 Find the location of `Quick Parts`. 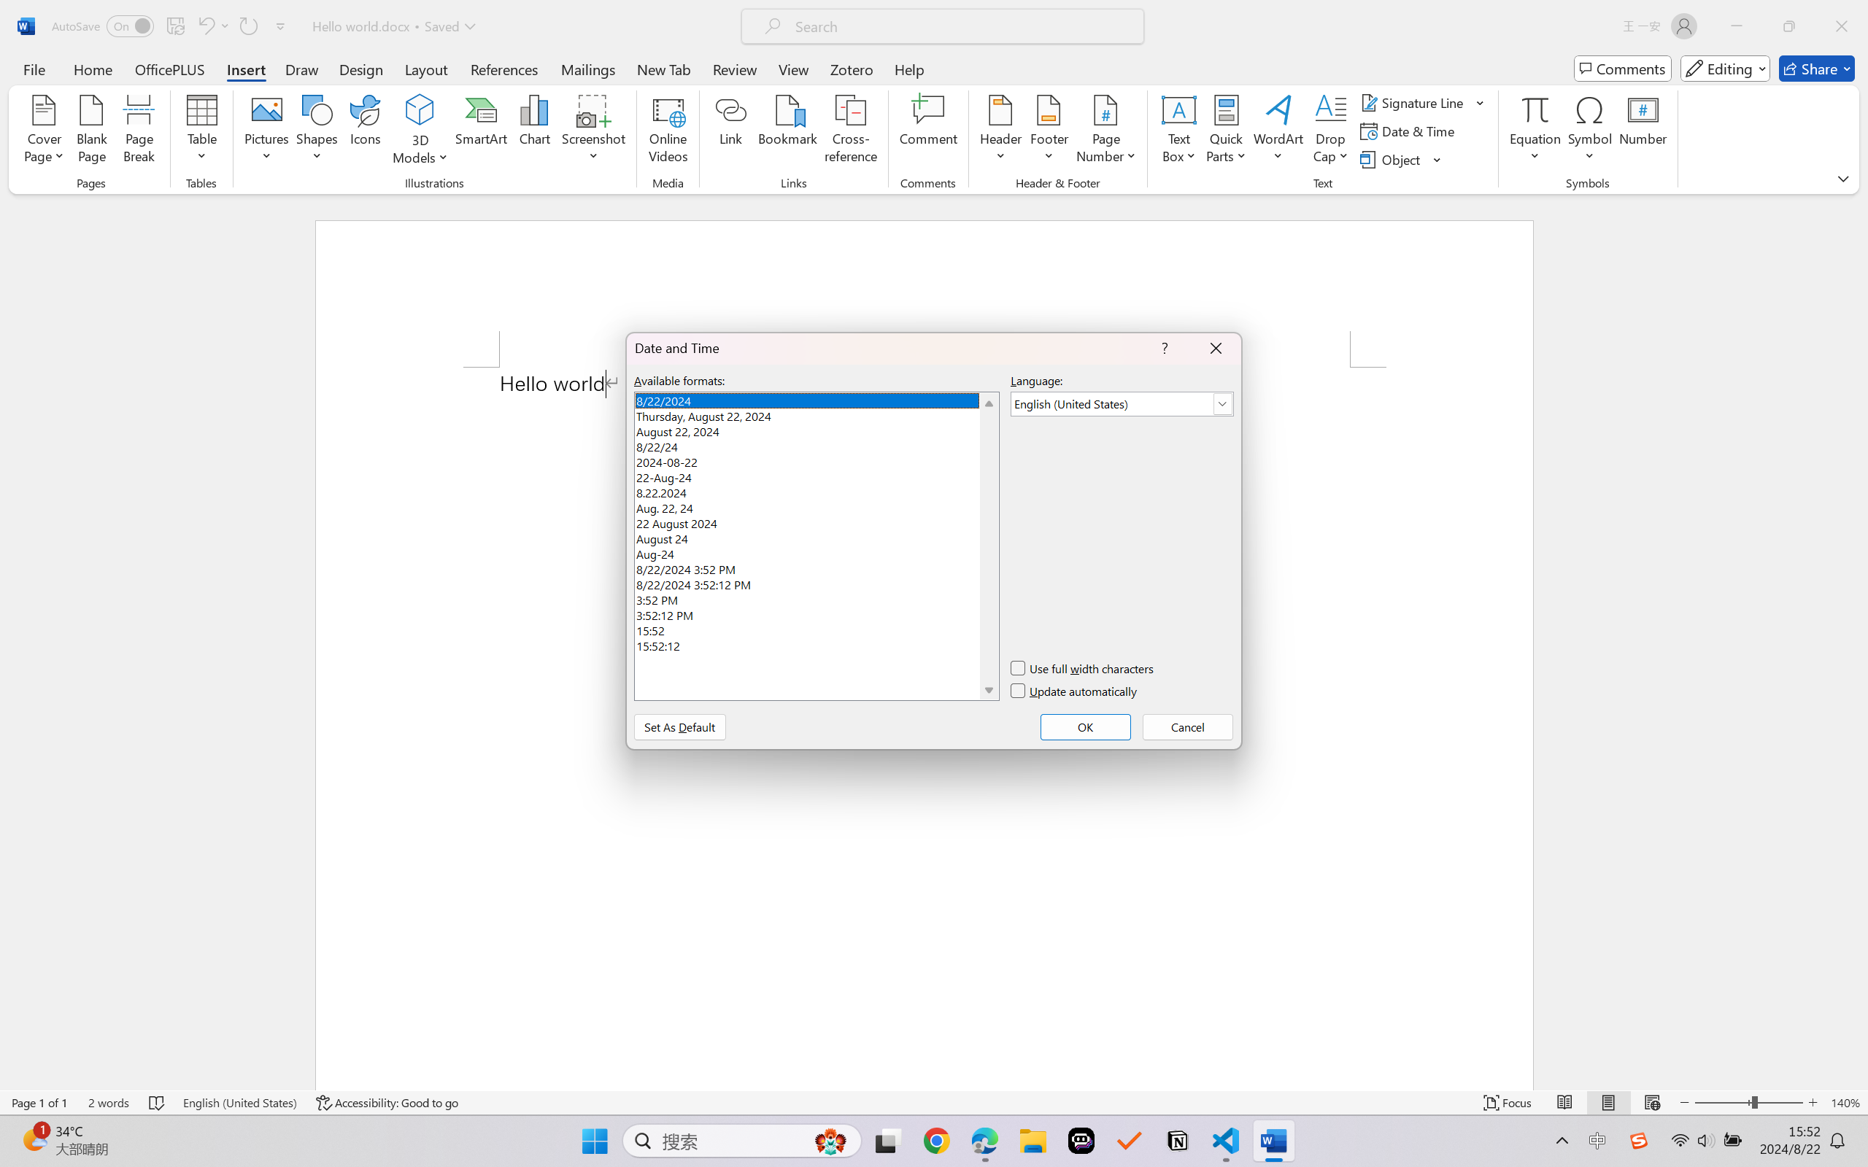

Quick Parts is located at coordinates (1227, 131).